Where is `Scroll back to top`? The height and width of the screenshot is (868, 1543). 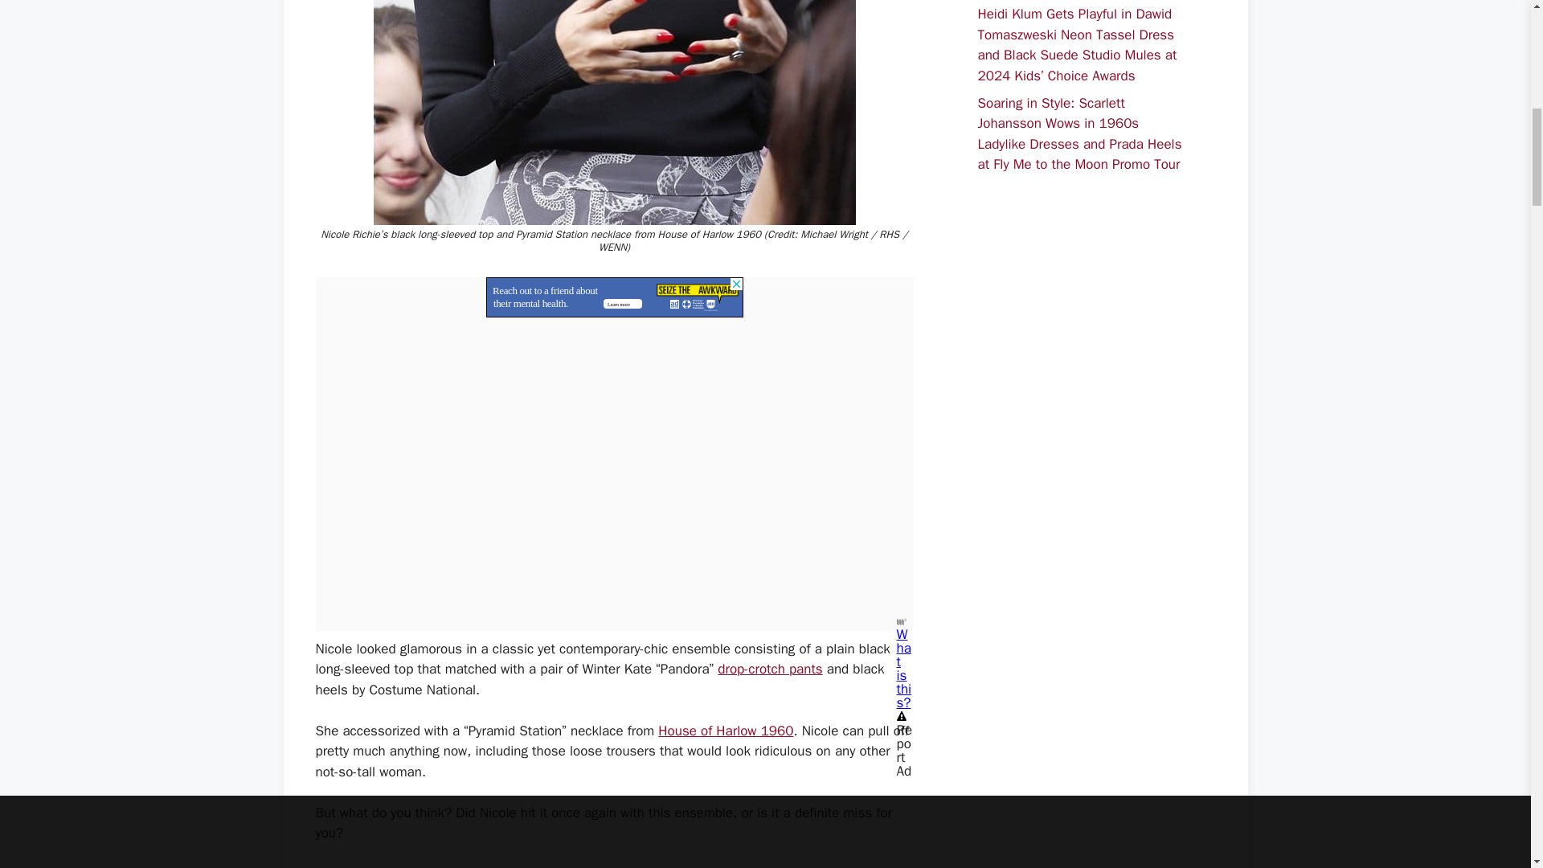 Scroll back to top is located at coordinates (1491, 674).